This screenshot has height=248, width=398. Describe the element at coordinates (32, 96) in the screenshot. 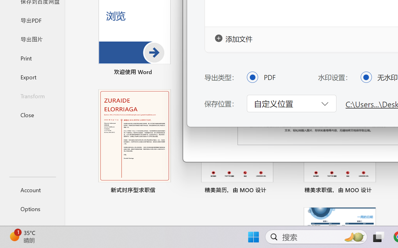

I see `Transform` at that location.